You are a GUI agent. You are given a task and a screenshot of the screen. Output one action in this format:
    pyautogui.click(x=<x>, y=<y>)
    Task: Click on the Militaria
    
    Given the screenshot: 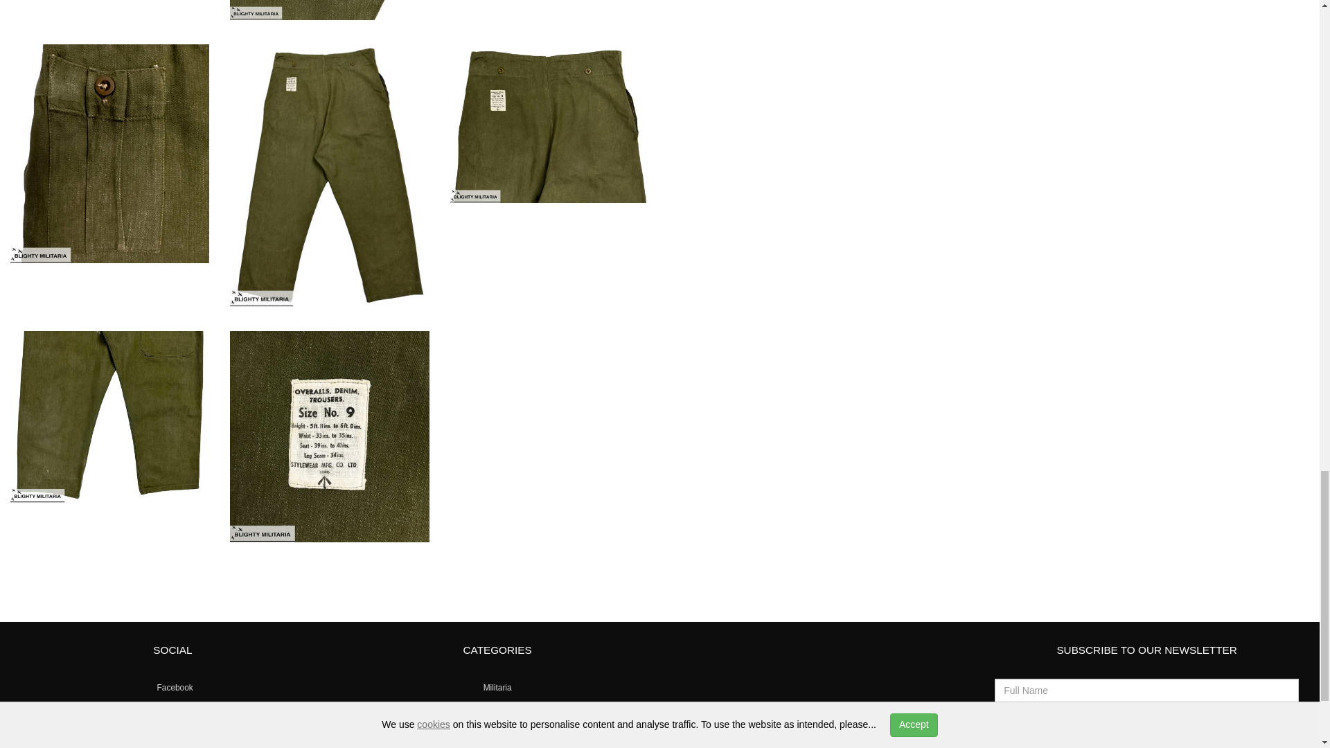 What is the action you would take?
    pyautogui.click(x=497, y=688)
    